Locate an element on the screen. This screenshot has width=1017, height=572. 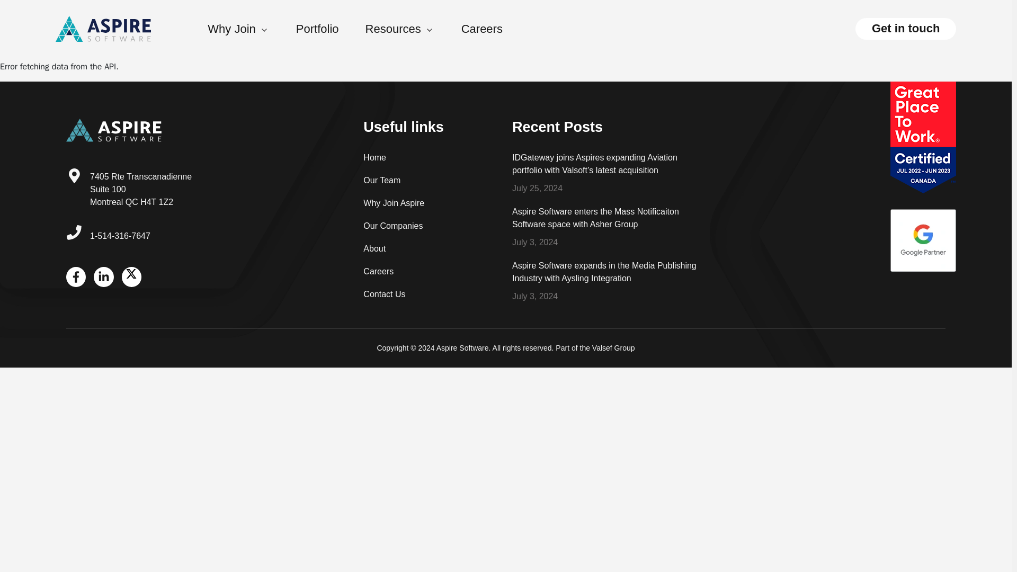
Our Companies is located at coordinates (431, 230).